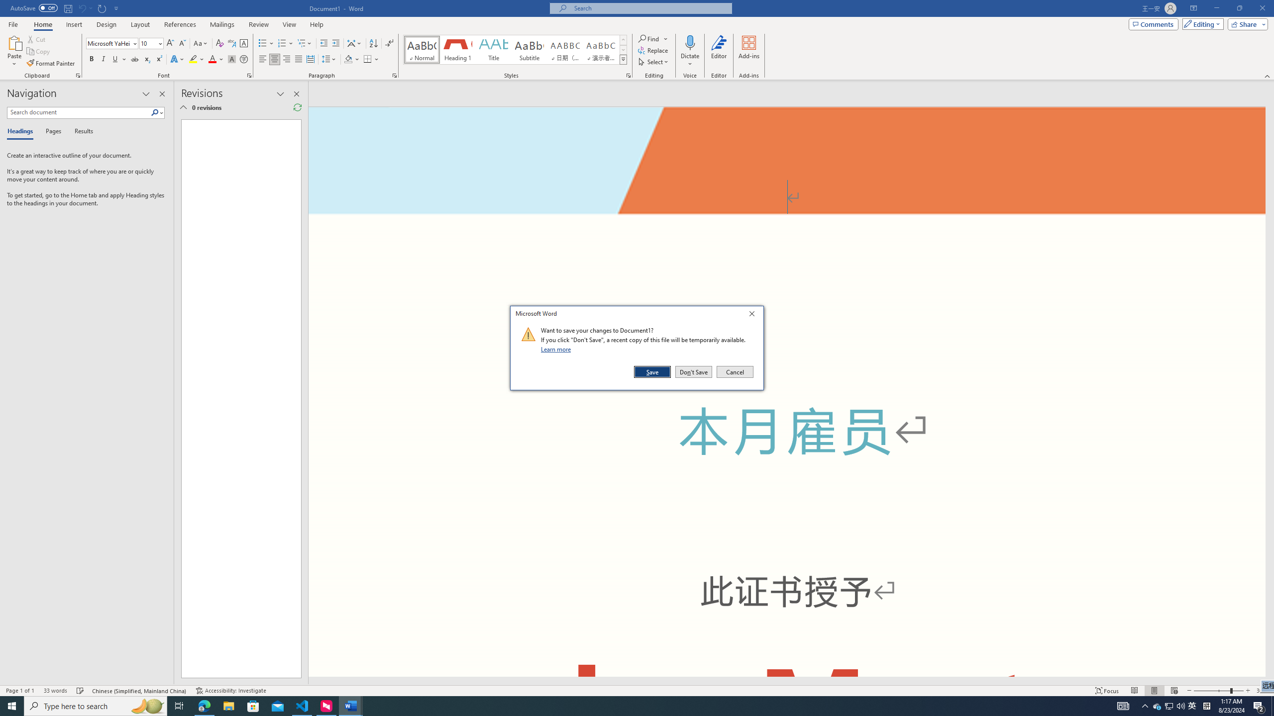 The image size is (1274, 716). What do you see at coordinates (389, 44) in the screenshot?
I see `Shading RGB(0, 0, 0)` at bounding box center [389, 44].